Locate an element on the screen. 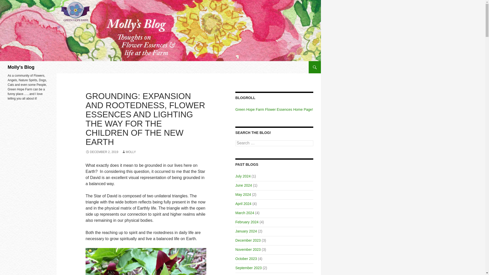  June 2024 is located at coordinates (243, 185).